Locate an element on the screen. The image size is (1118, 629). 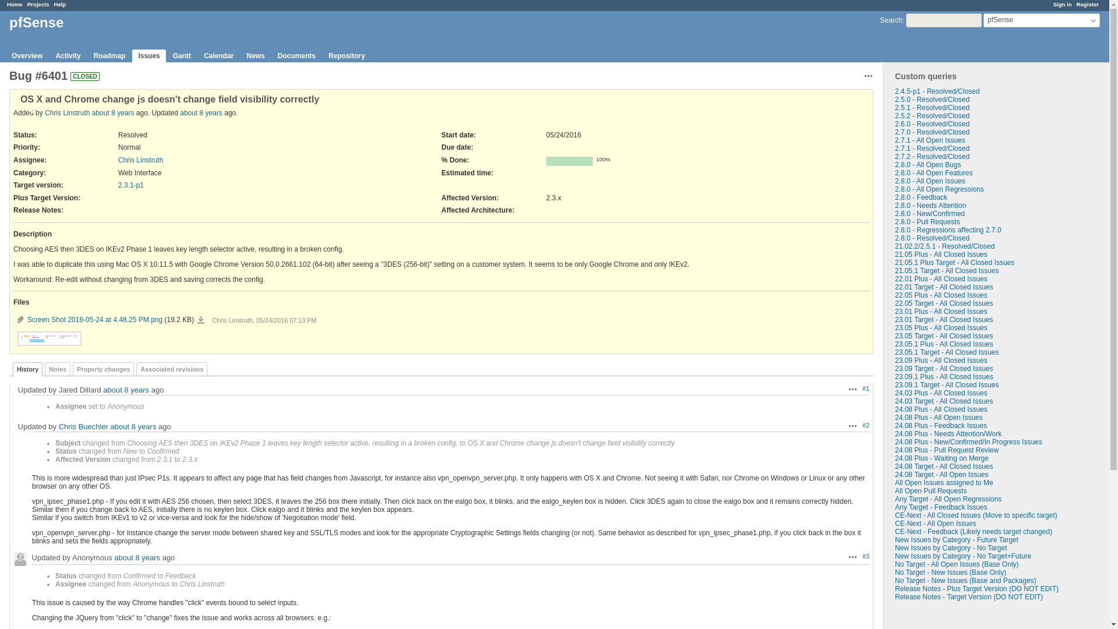
Help is located at coordinates (59, 4).